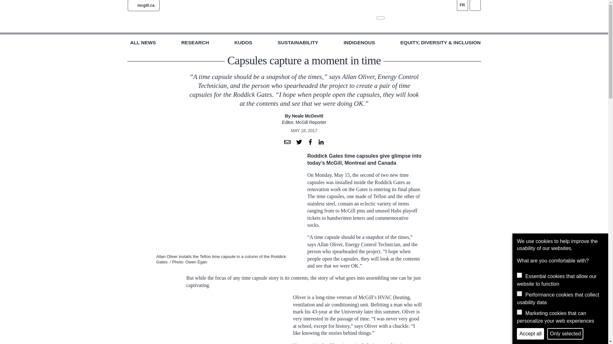 Image resolution: width=613 pixels, height=344 pixels. What do you see at coordinates (519, 293) in the screenshot?
I see `performance` at bounding box center [519, 293].